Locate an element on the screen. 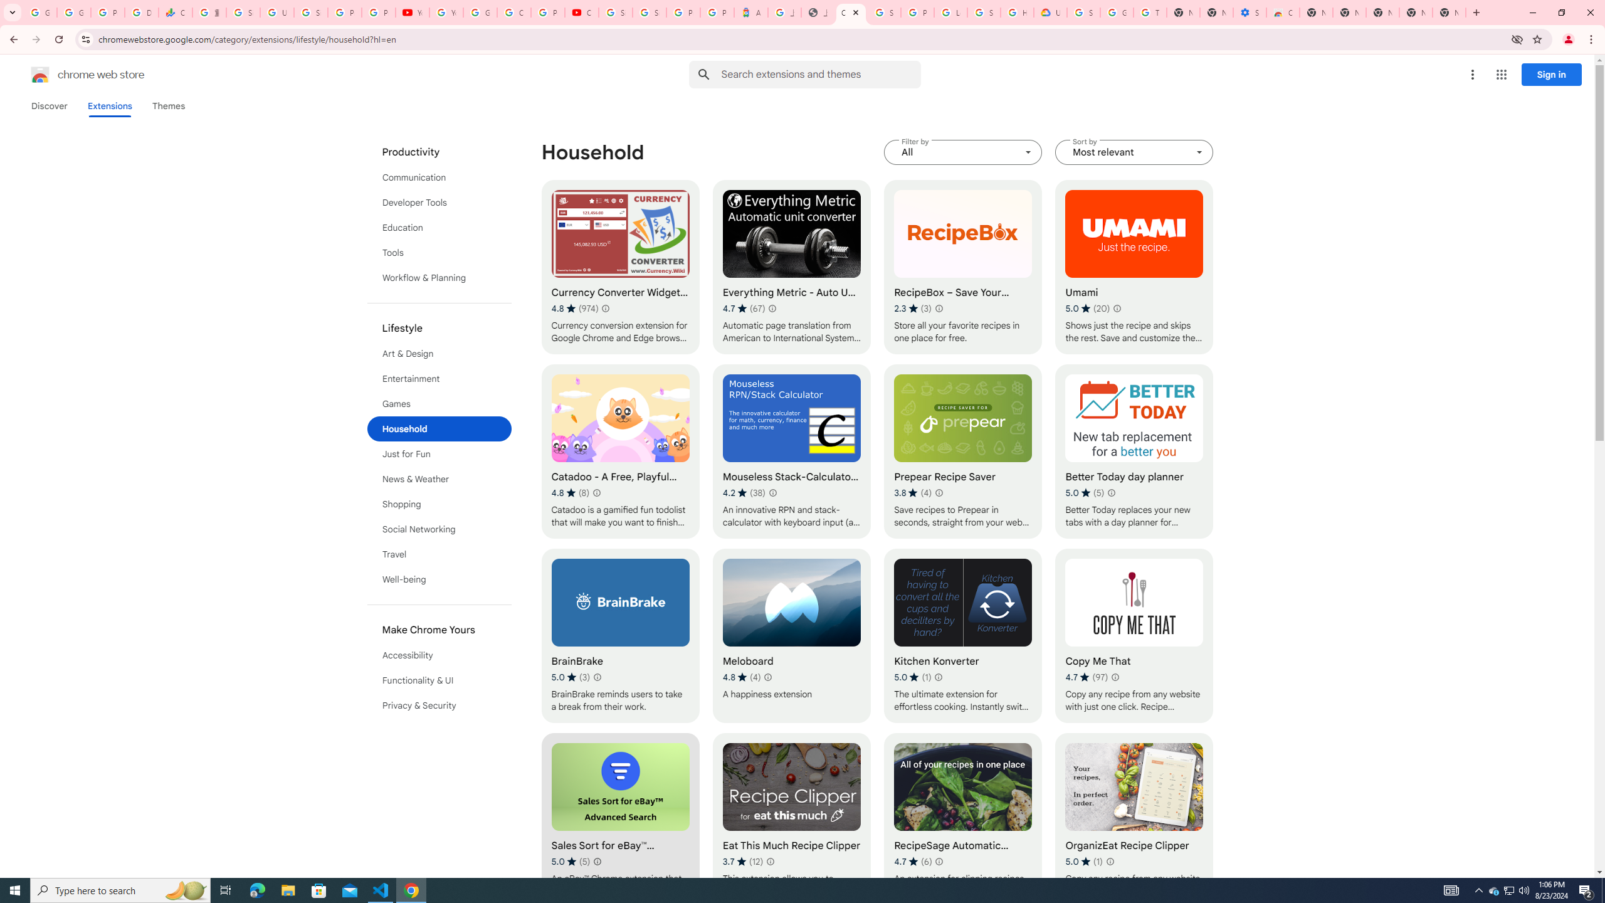 The image size is (1605, 903). Copy Me That is located at coordinates (1134, 636).